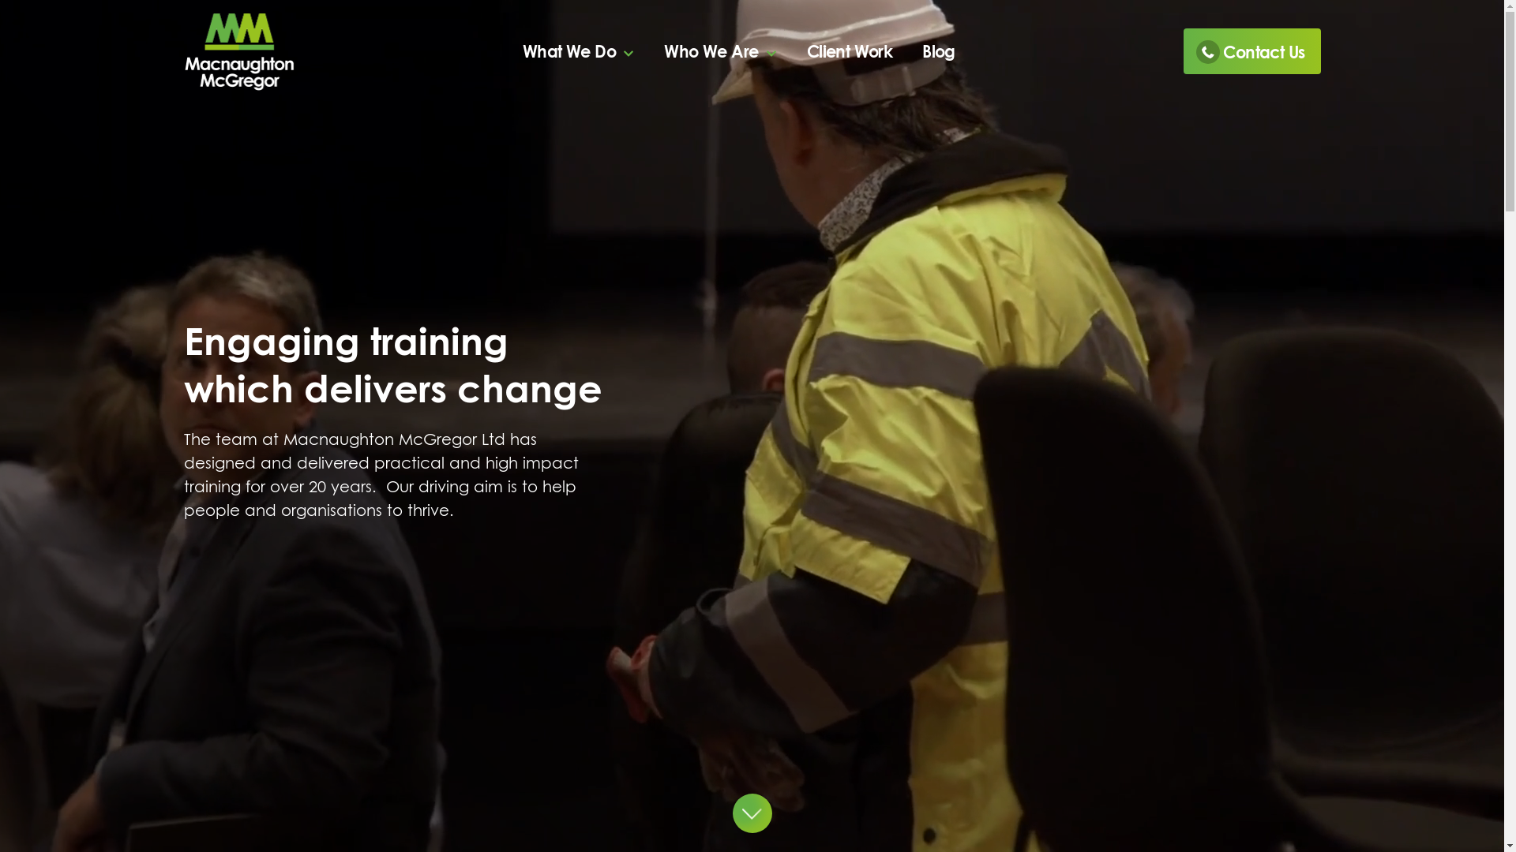 The image size is (1516, 852). What do you see at coordinates (850, 52) in the screenshot?
I see `Client Work` at bounding box center [850, 52].